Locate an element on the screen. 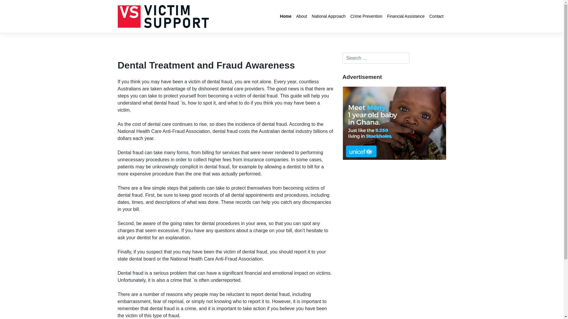 The height and width of the screenshot is (319, 568). About is located at coordinates (302, 17).